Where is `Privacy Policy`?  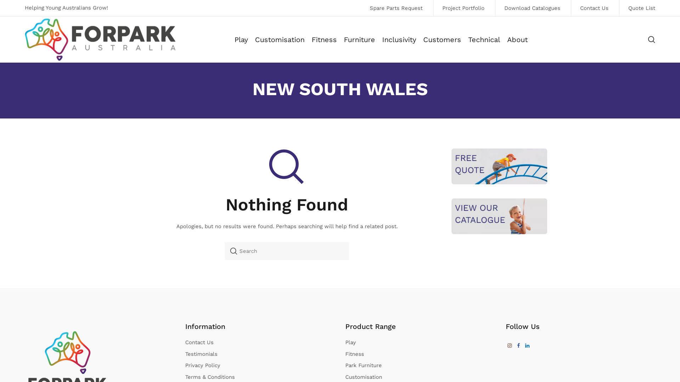
Privacy Policy is located at coordinates (203, 365).